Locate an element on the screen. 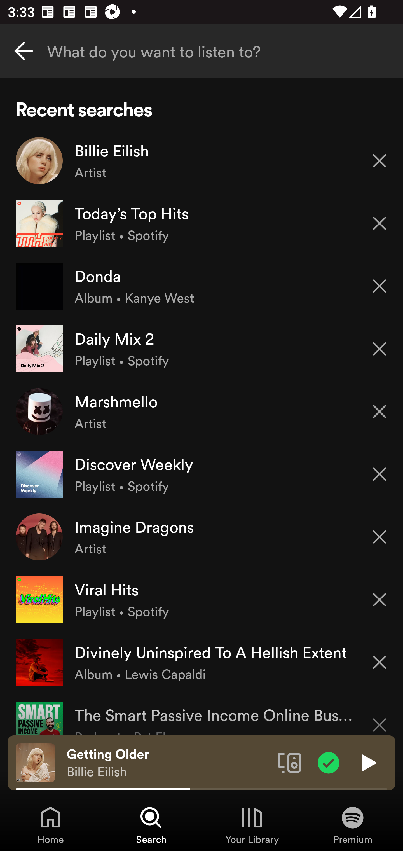 The width and height of the screenshot is (403, 851). Remove is located at coordinates (379, 662).